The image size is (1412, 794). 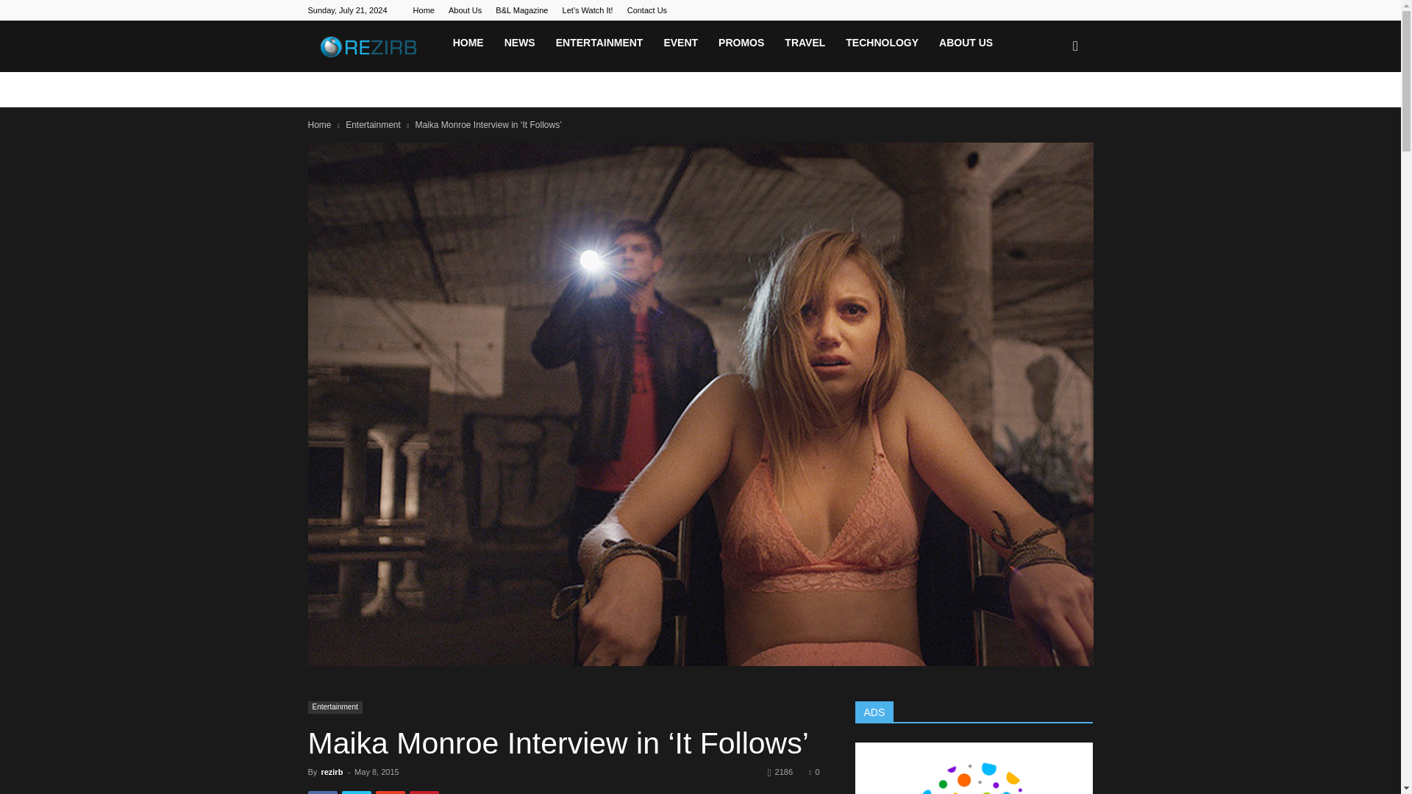 What do you see at coordinates (1050, 113) in the screenshot?
I see `Search` at bounding box center [1050, 113].